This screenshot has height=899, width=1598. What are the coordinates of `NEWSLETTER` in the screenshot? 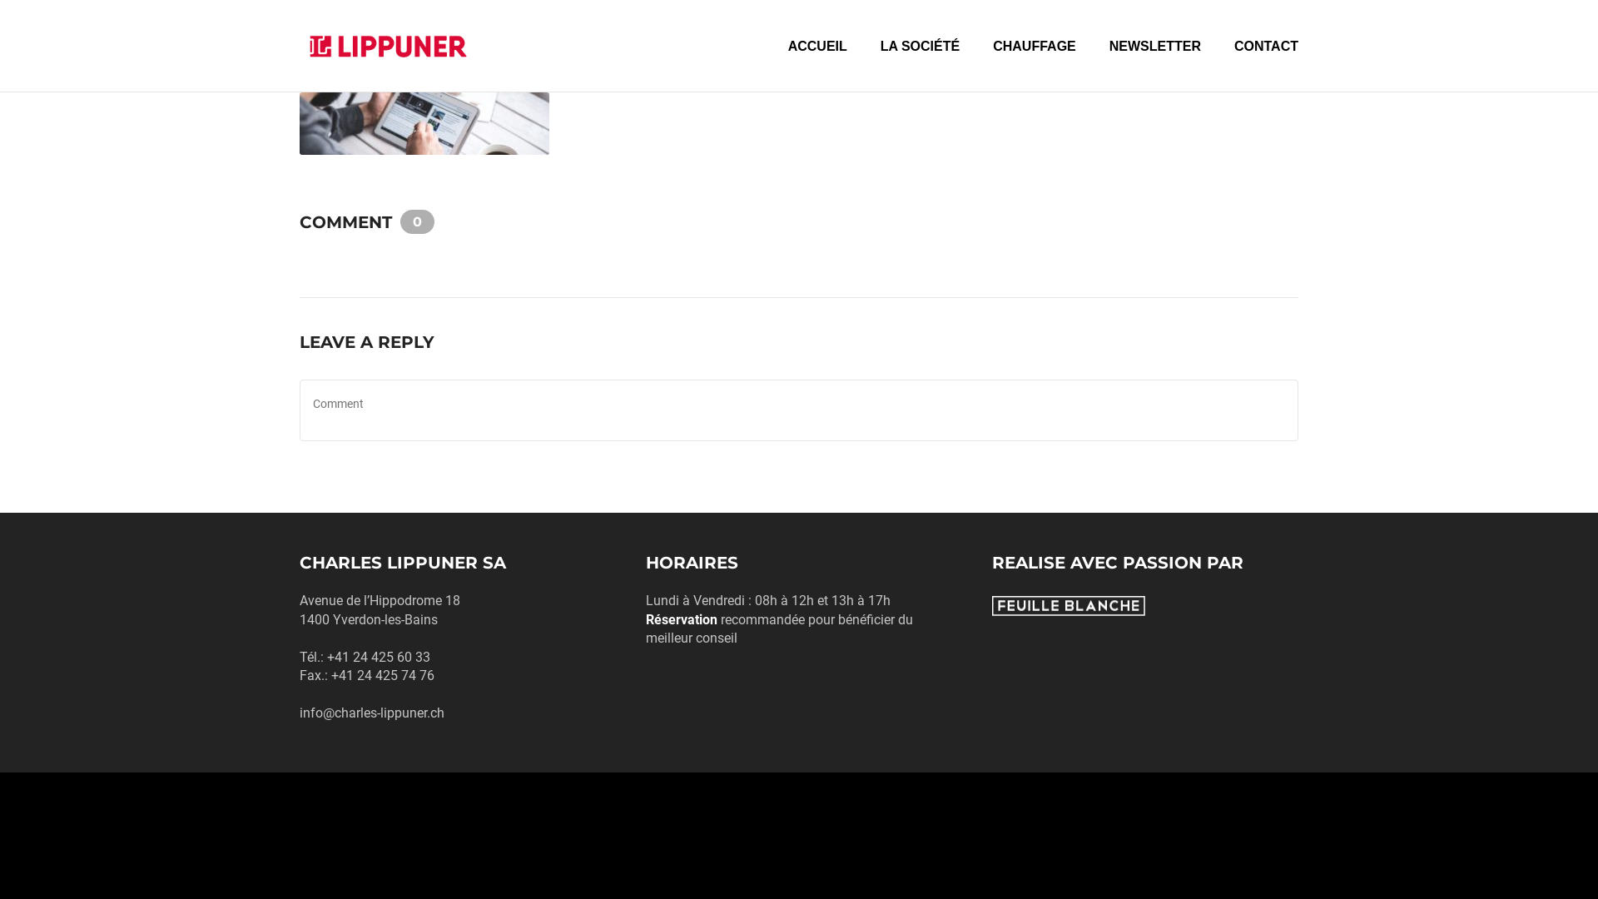 It's located at (1155, 65).